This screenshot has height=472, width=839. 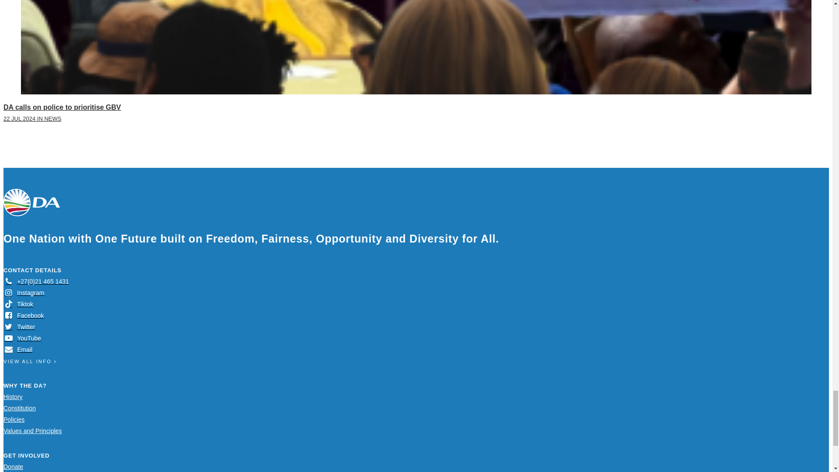 What do you see at coordinates (31, 202) in the screenshot?
I see `Democratic Alliance Logo` at bounding box center [31, 202].